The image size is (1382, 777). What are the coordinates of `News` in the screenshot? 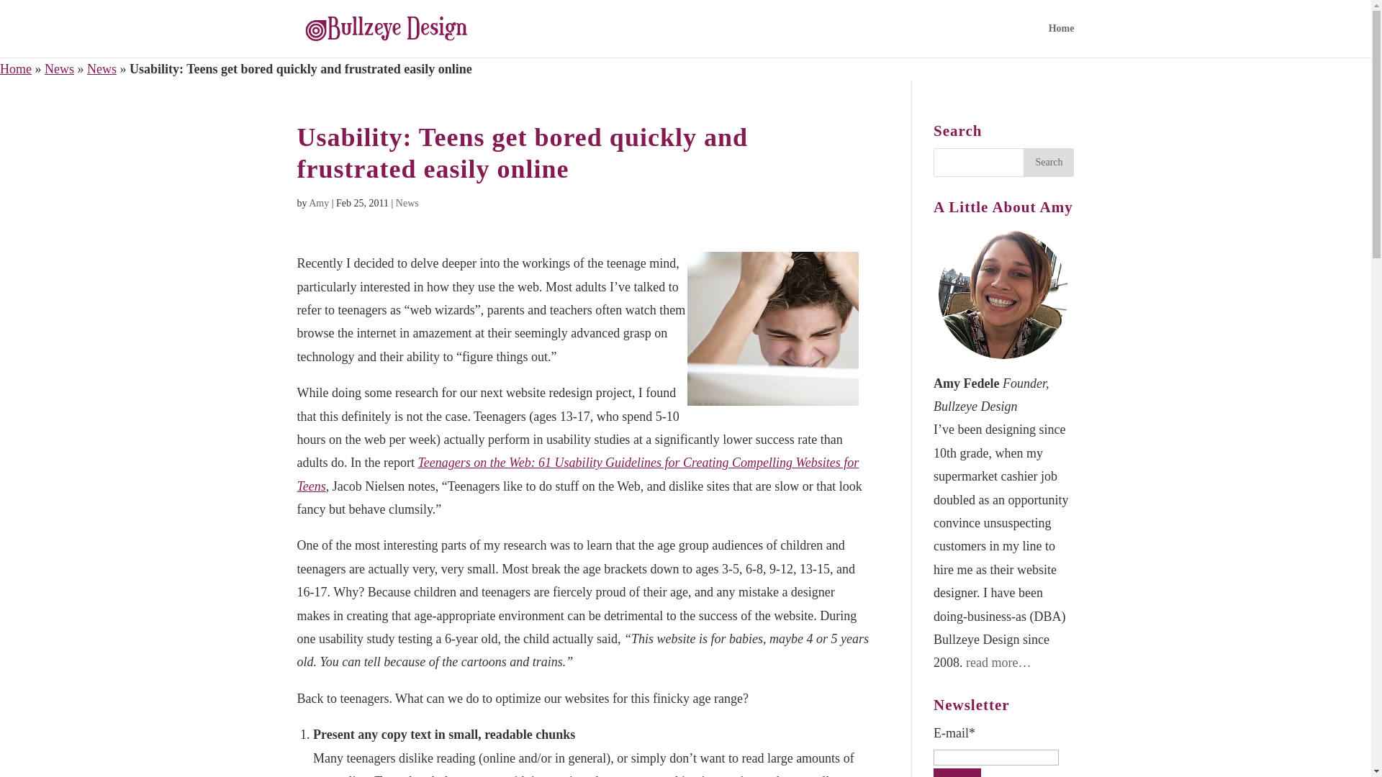 It's located at (101, 69).